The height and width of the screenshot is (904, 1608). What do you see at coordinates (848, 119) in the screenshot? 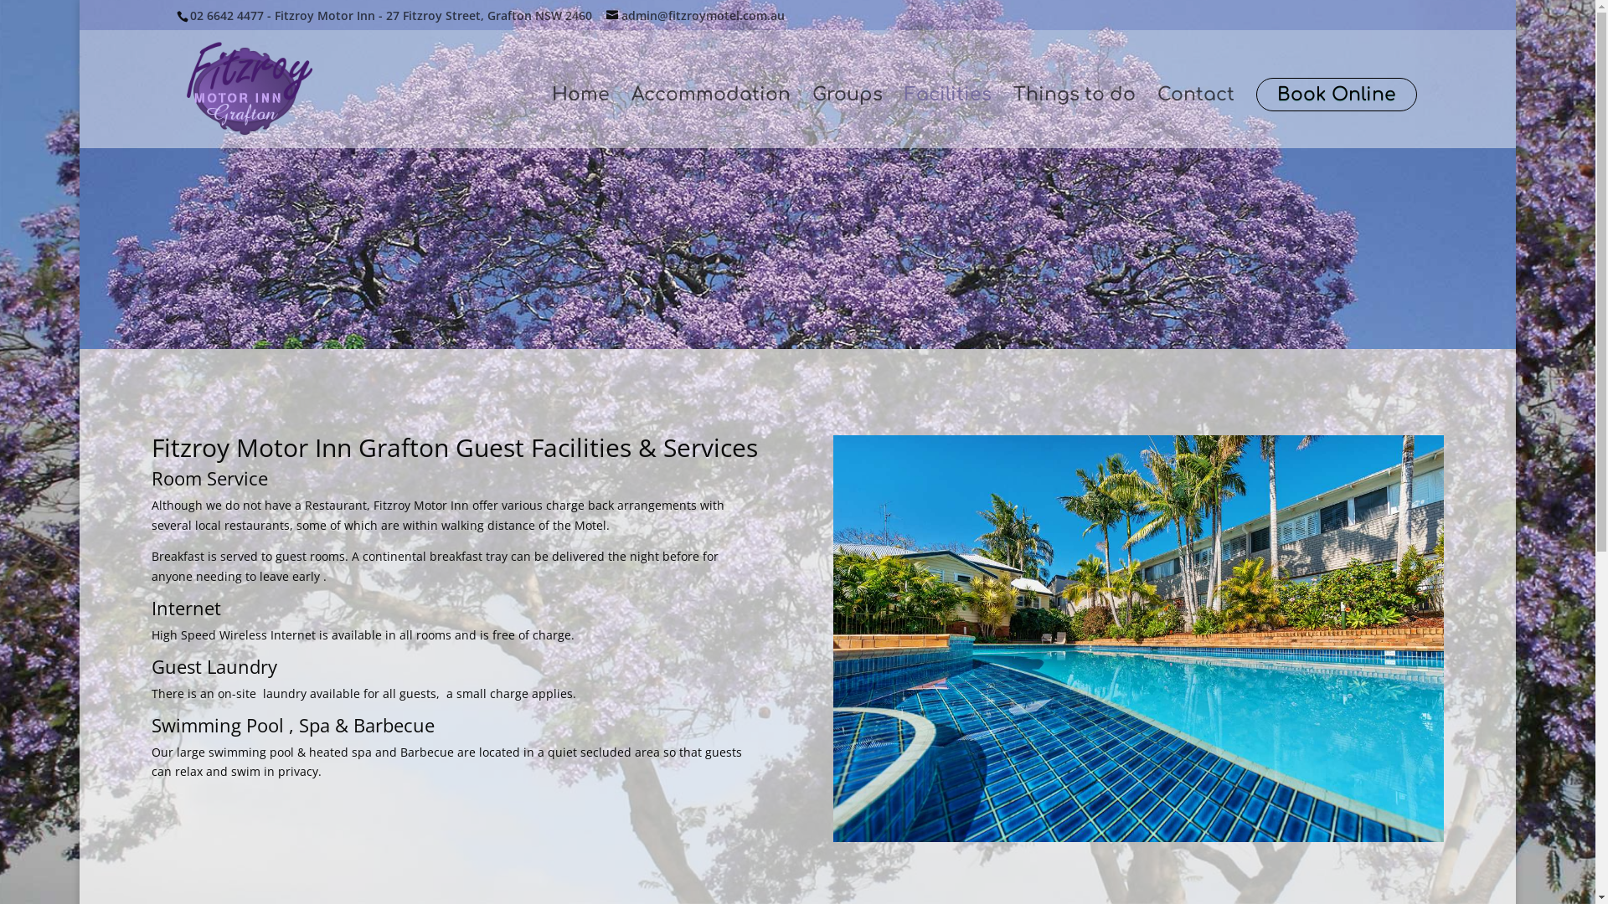
I see `Groups` at bounding box center [848, 119].